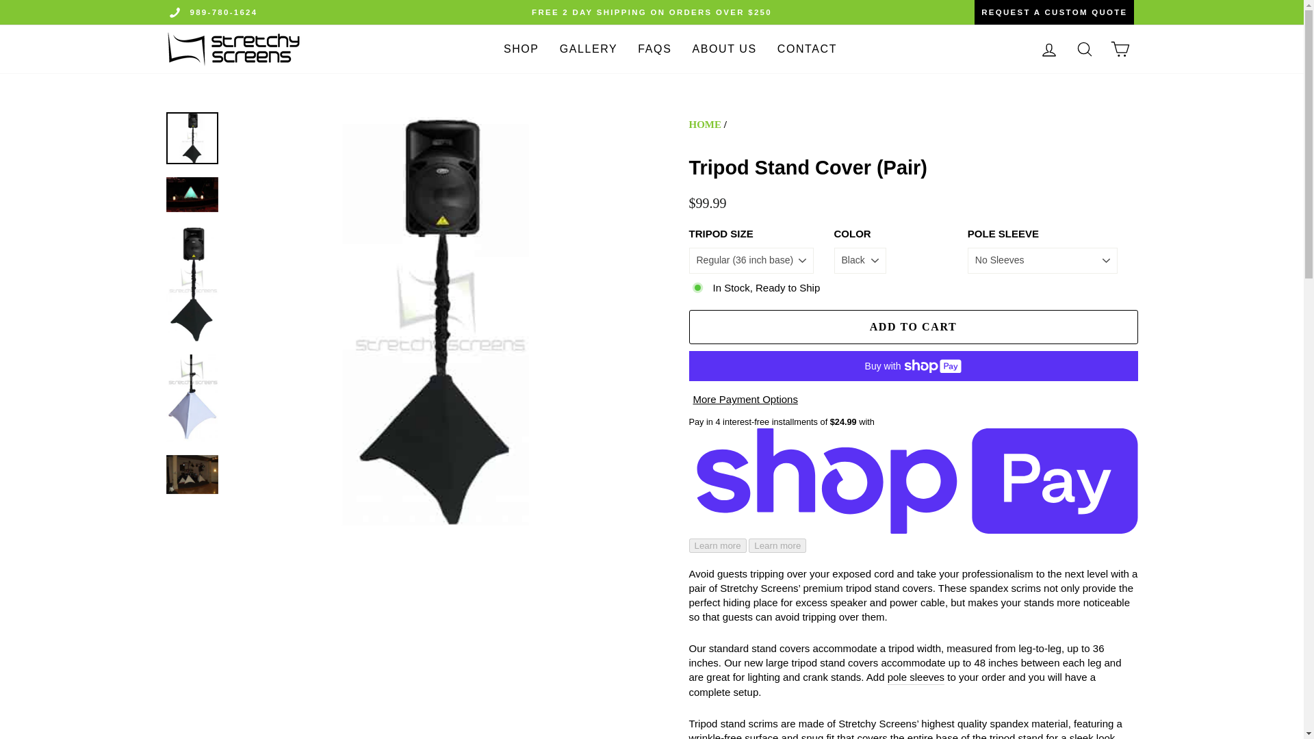 This screenshot has height=739, width=1314. I want to click on 989-780-1624, so click(224, 12).